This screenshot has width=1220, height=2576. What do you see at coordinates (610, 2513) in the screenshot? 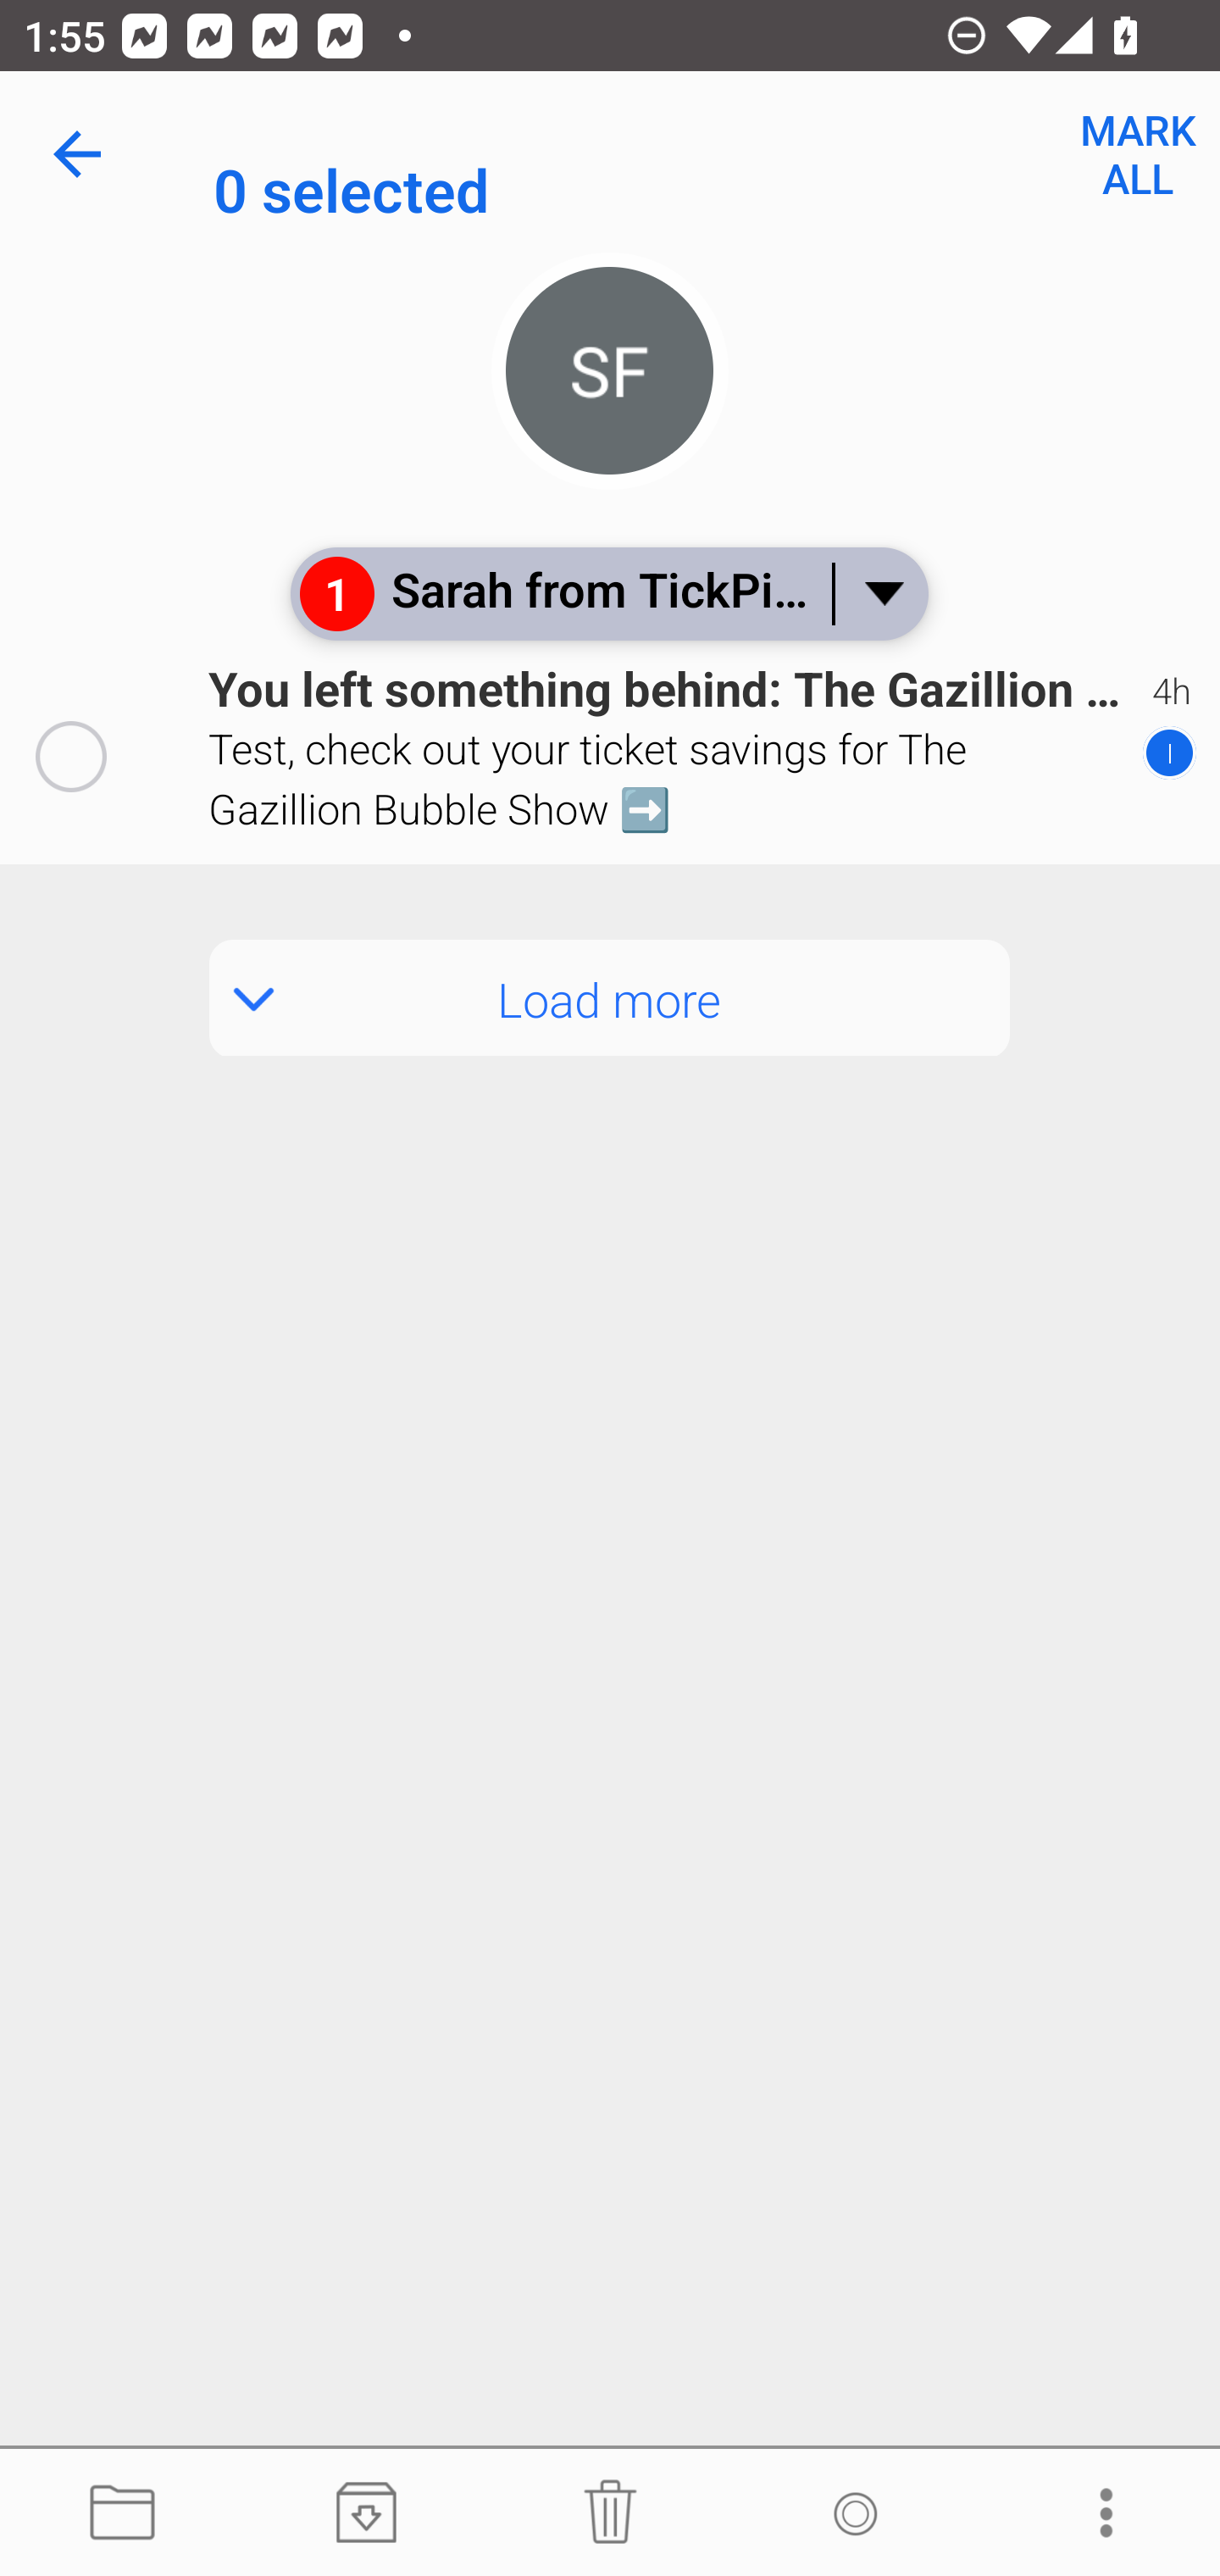
I see `Delete` at bounding box center [610, 2513].